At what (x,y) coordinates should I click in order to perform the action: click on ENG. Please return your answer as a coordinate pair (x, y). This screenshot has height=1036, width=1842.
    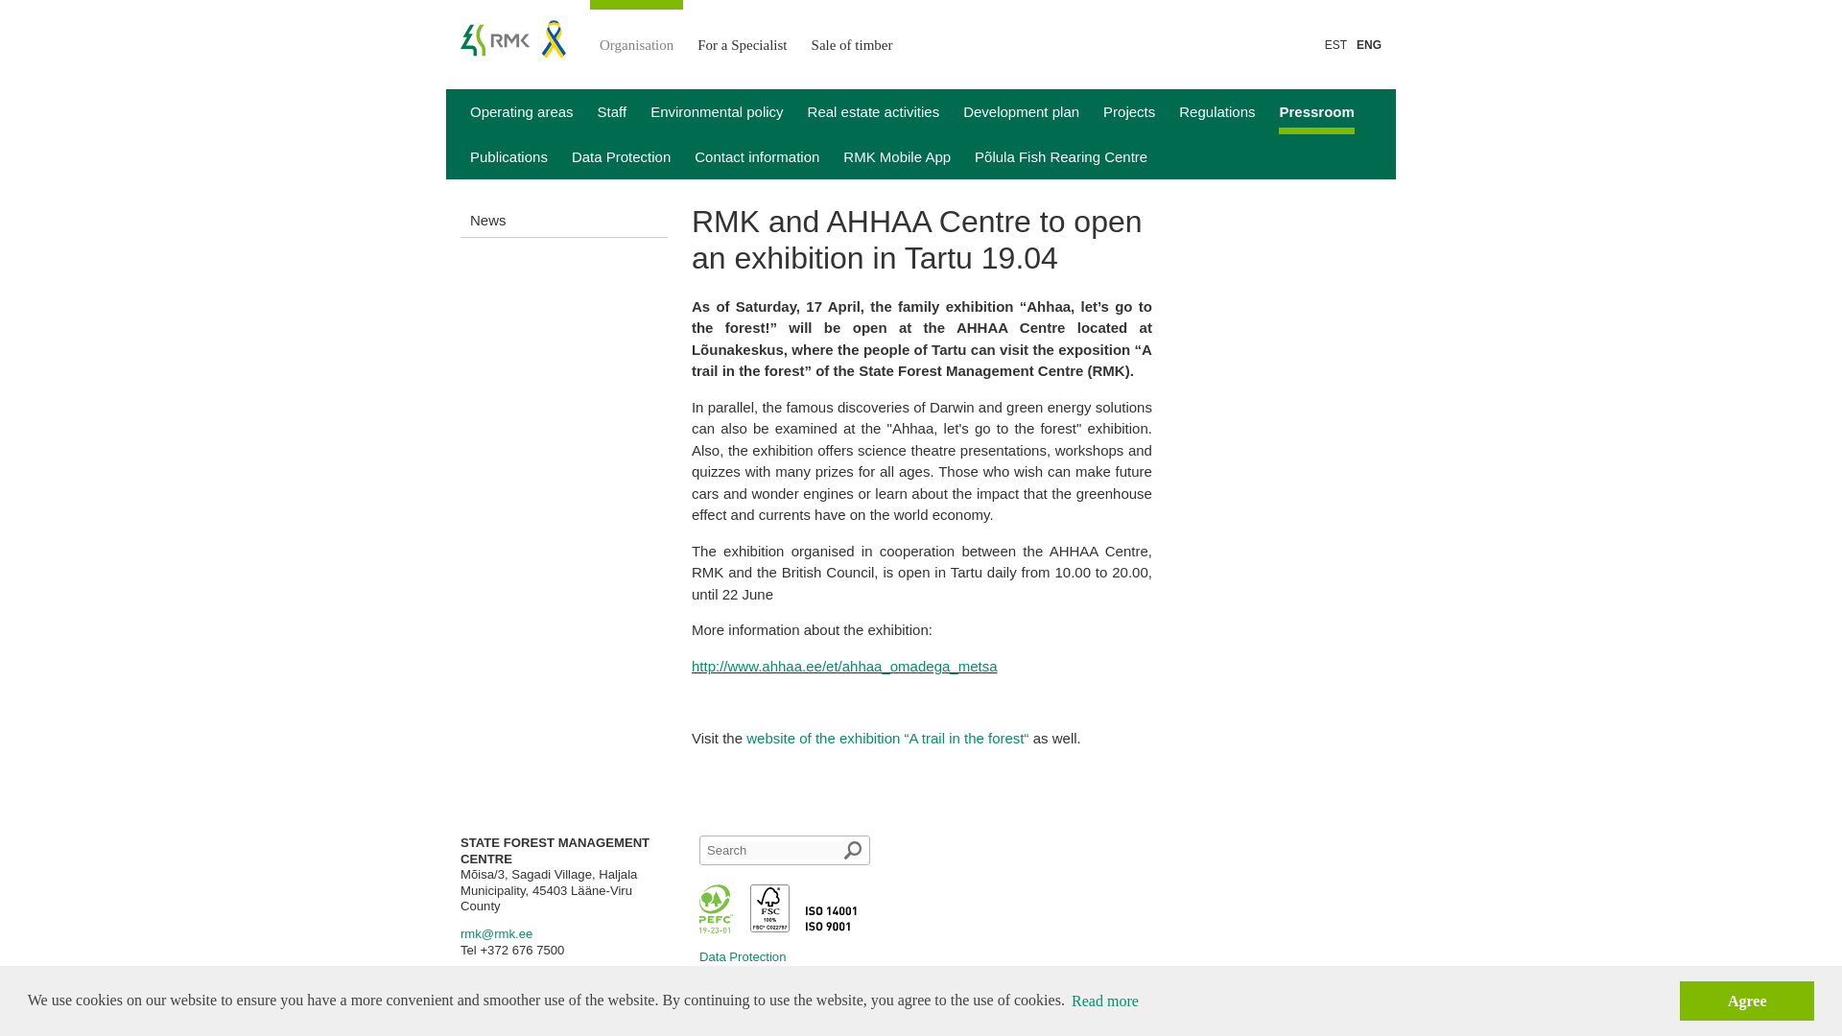
    Looking at the image, I should click on (1368, 44).